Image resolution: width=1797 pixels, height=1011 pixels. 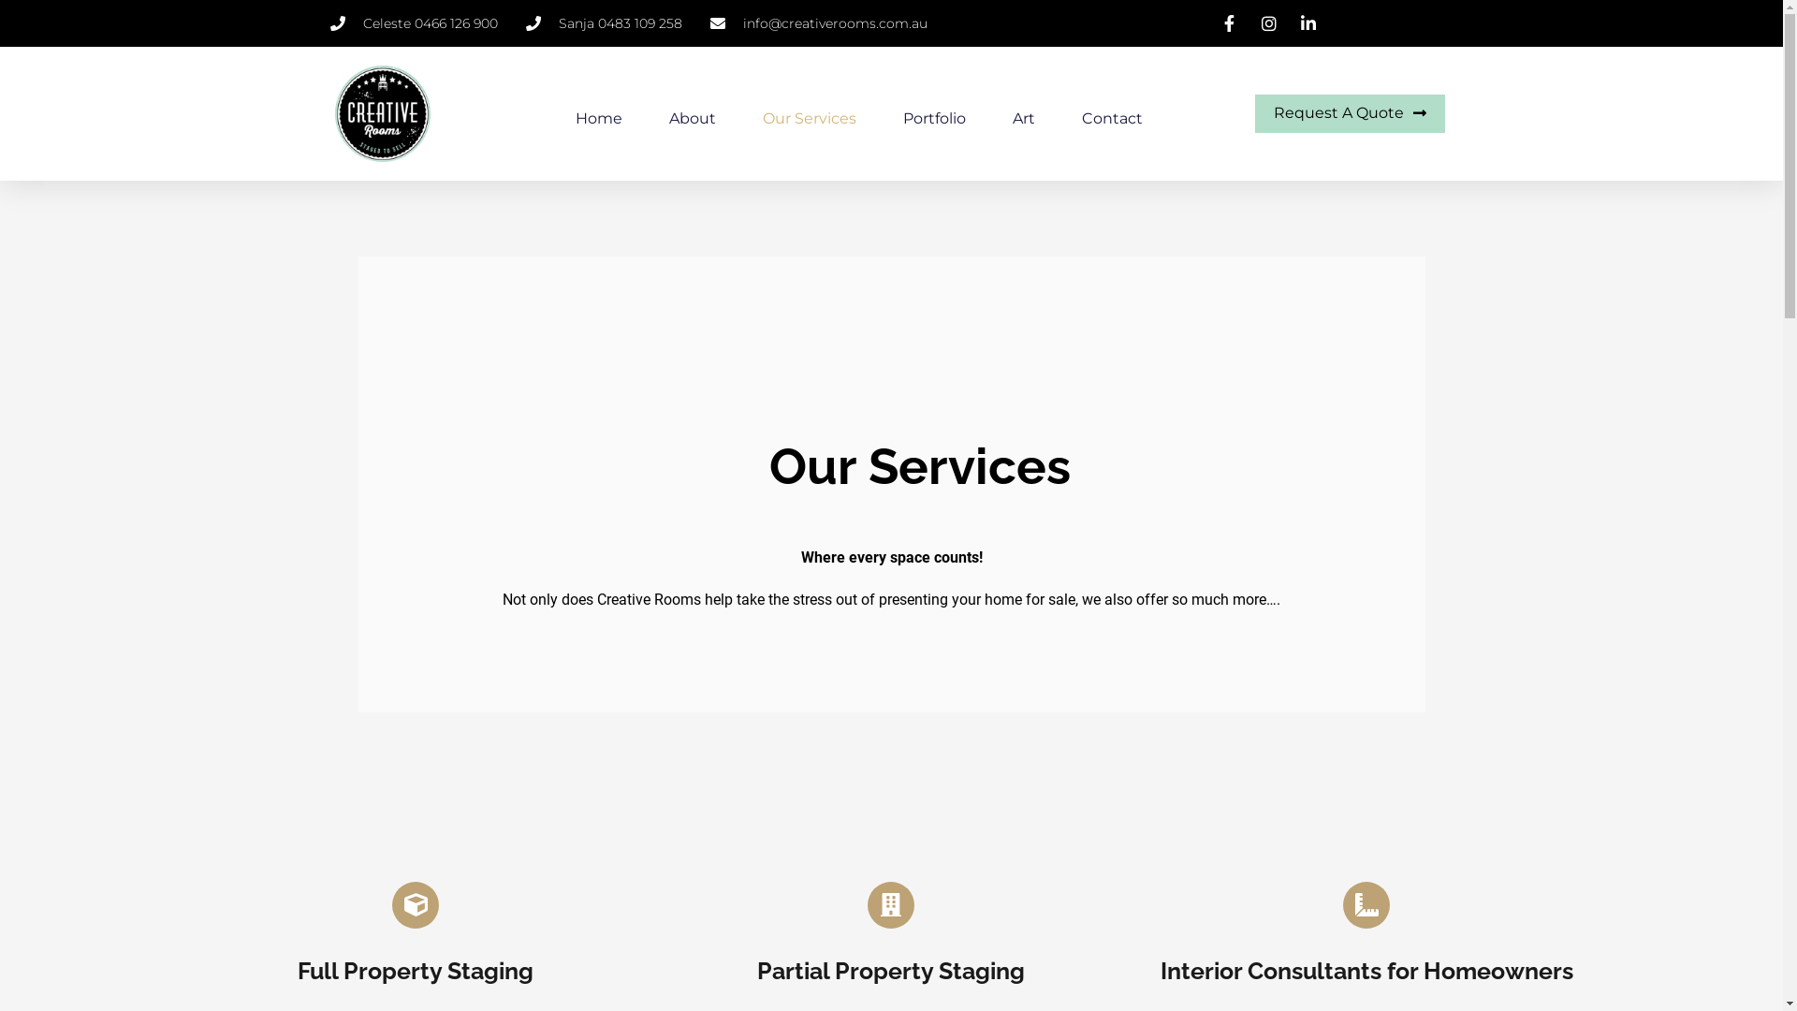 What do you see at coordinates (818, 23) in the screenshot?
I see `info@creativerooms.com.au` at bounding box center [818, 23].